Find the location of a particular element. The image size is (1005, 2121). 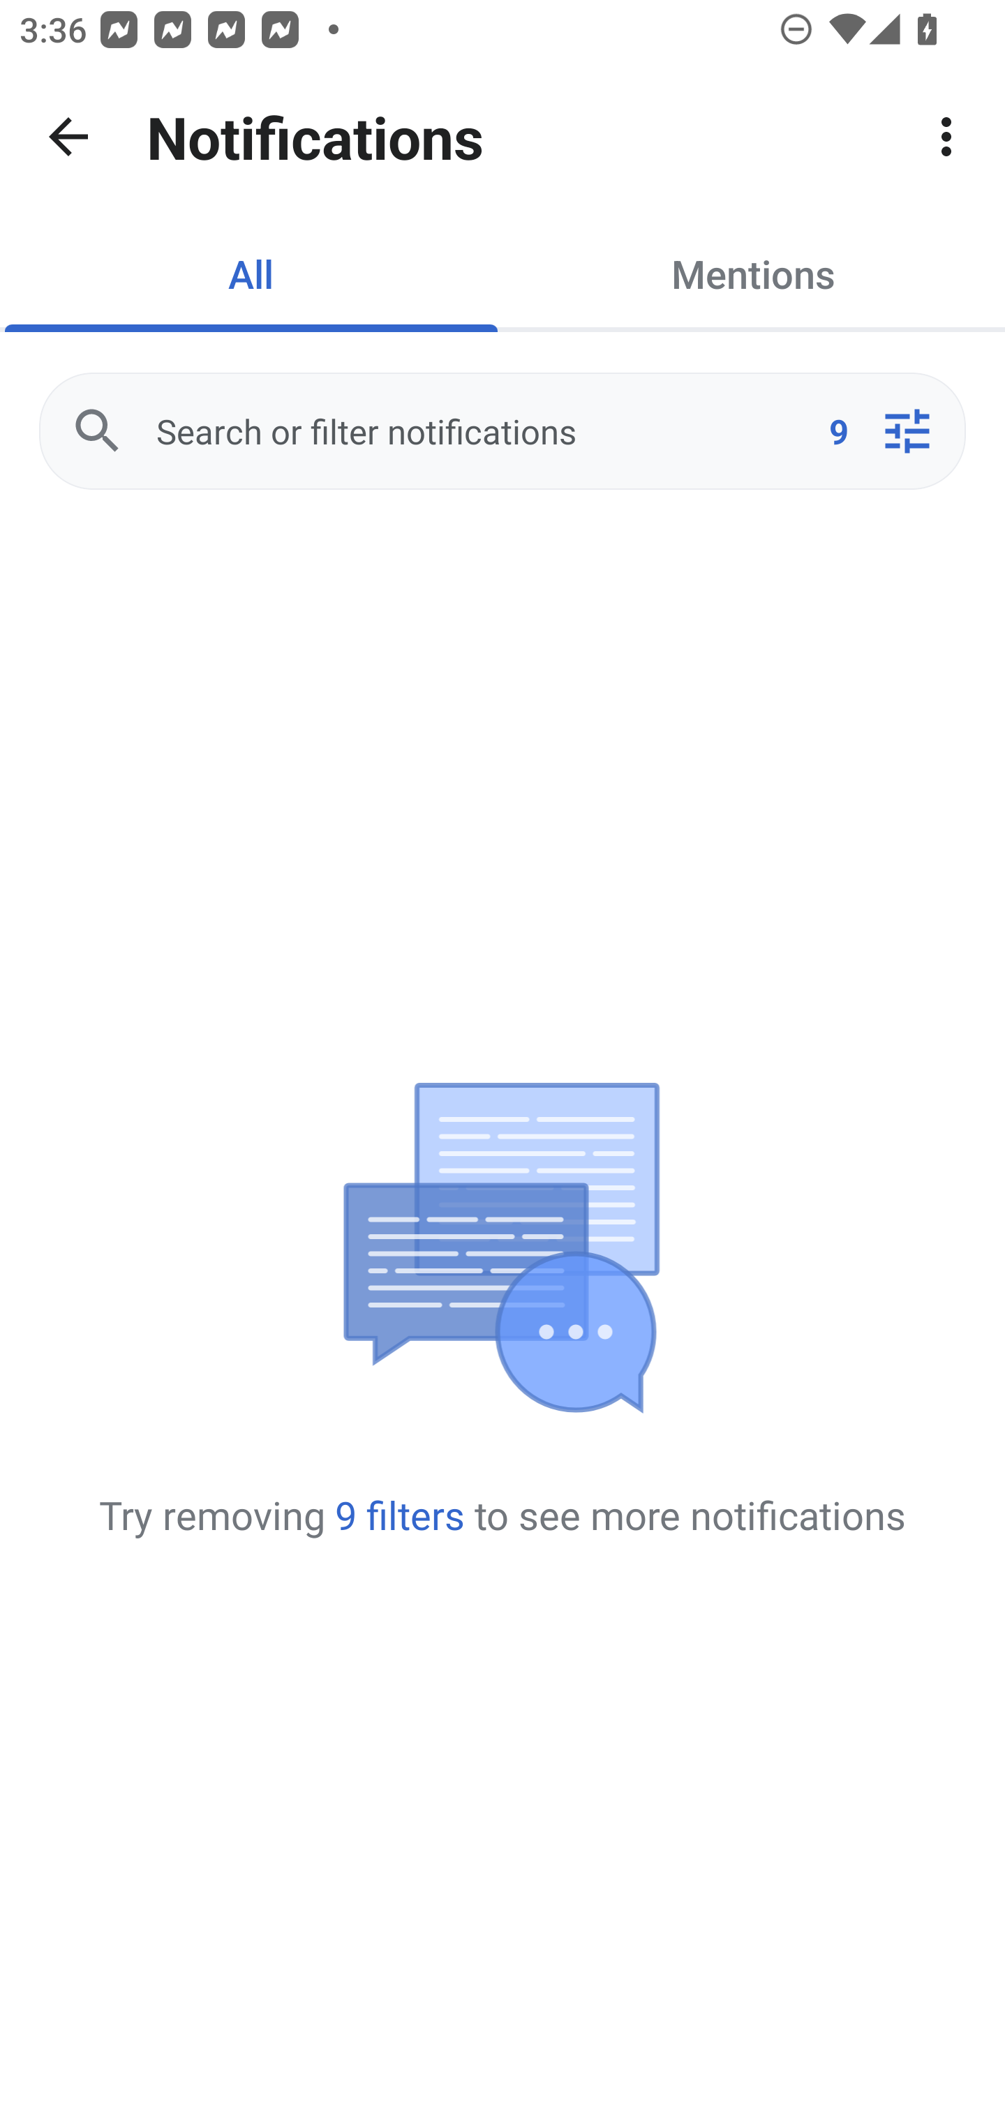

Notification filter is located at coordinates (907, 431).